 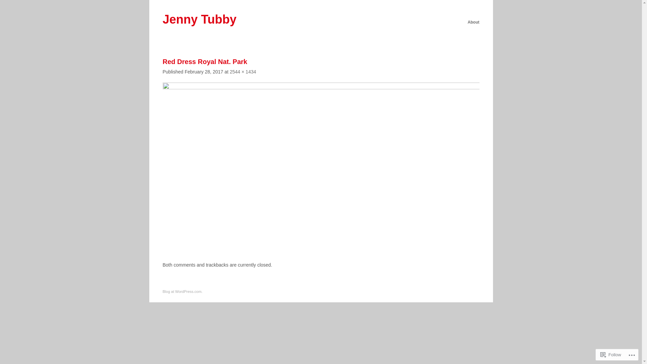 What do you see at coordinates (303, 24) in the screenshot?
I see `Skip to content` at bounding box center [303, 24].